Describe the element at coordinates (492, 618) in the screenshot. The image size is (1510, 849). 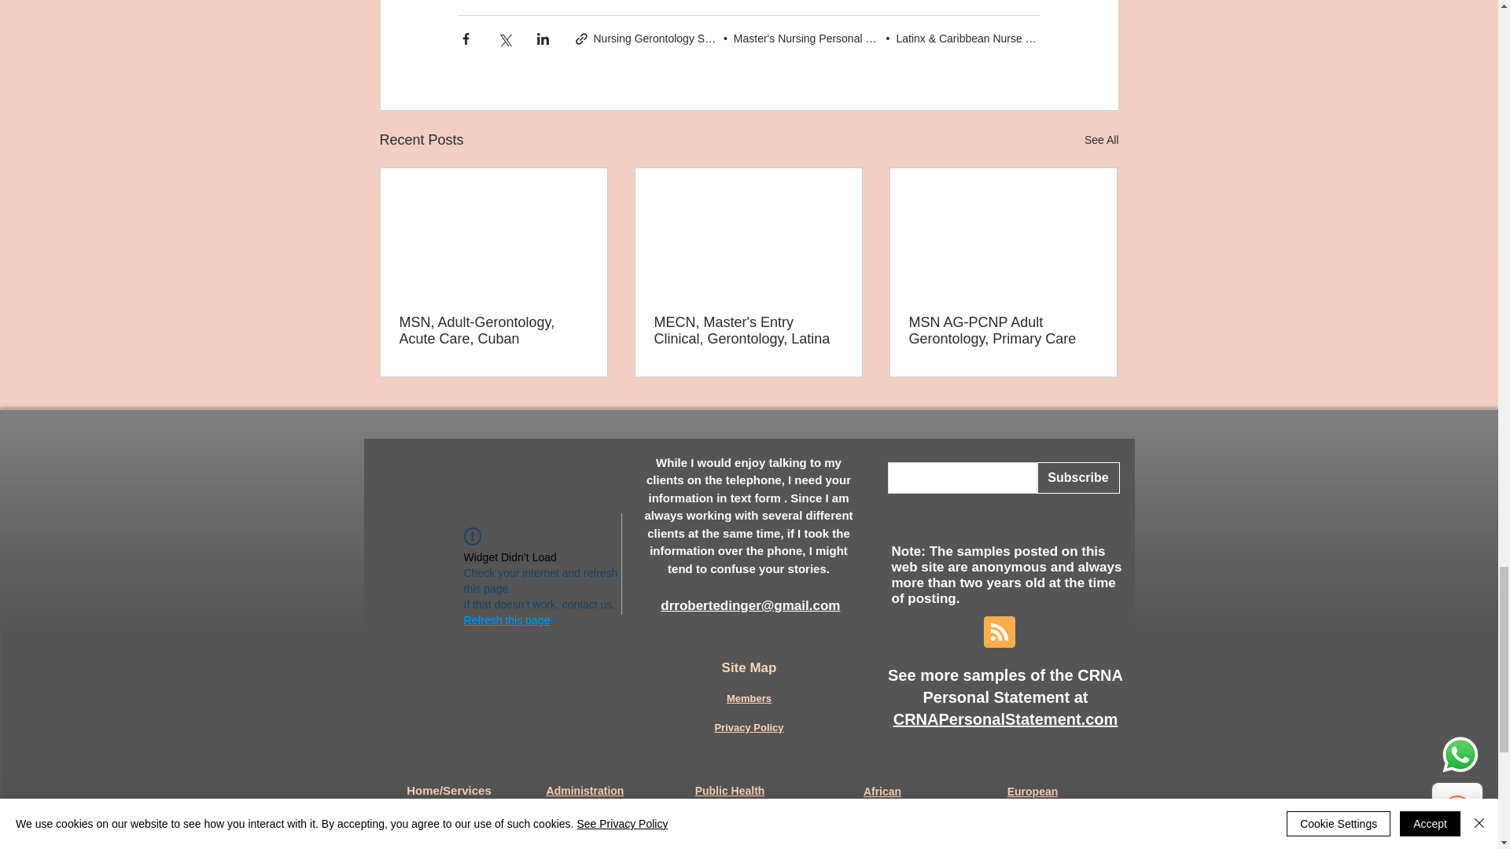
I see `Embedded Content` at that location.